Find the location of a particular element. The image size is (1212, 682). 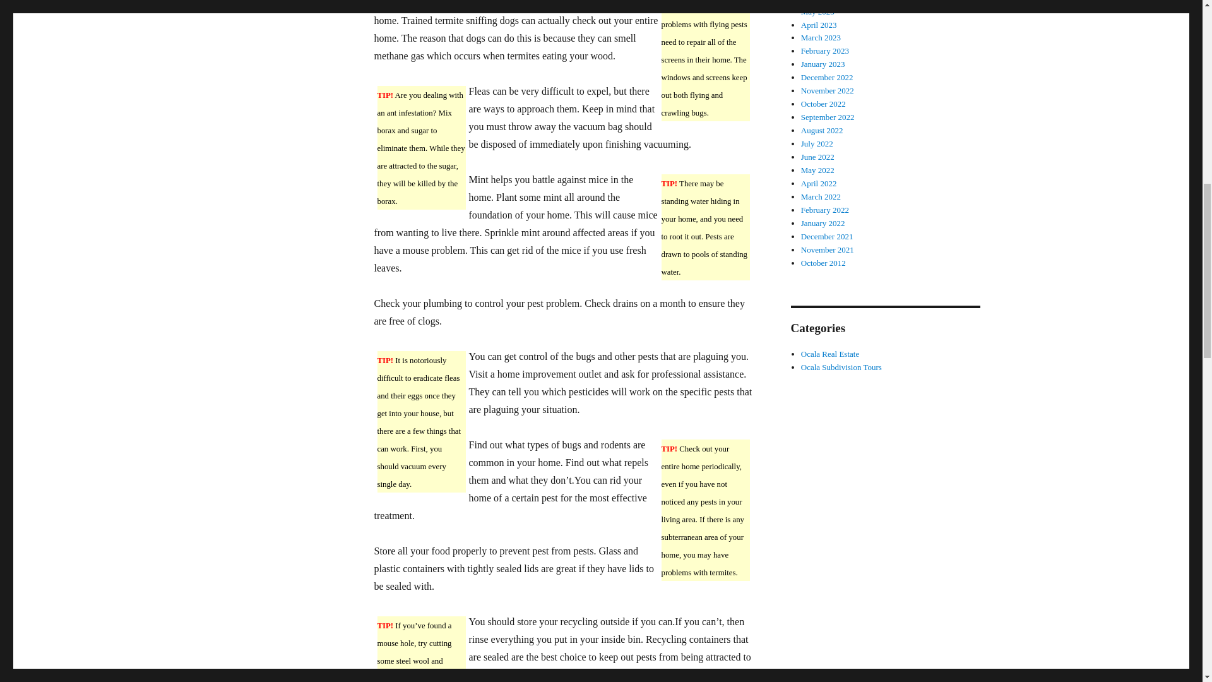

April 2022 is located at coordinates (819, 183).